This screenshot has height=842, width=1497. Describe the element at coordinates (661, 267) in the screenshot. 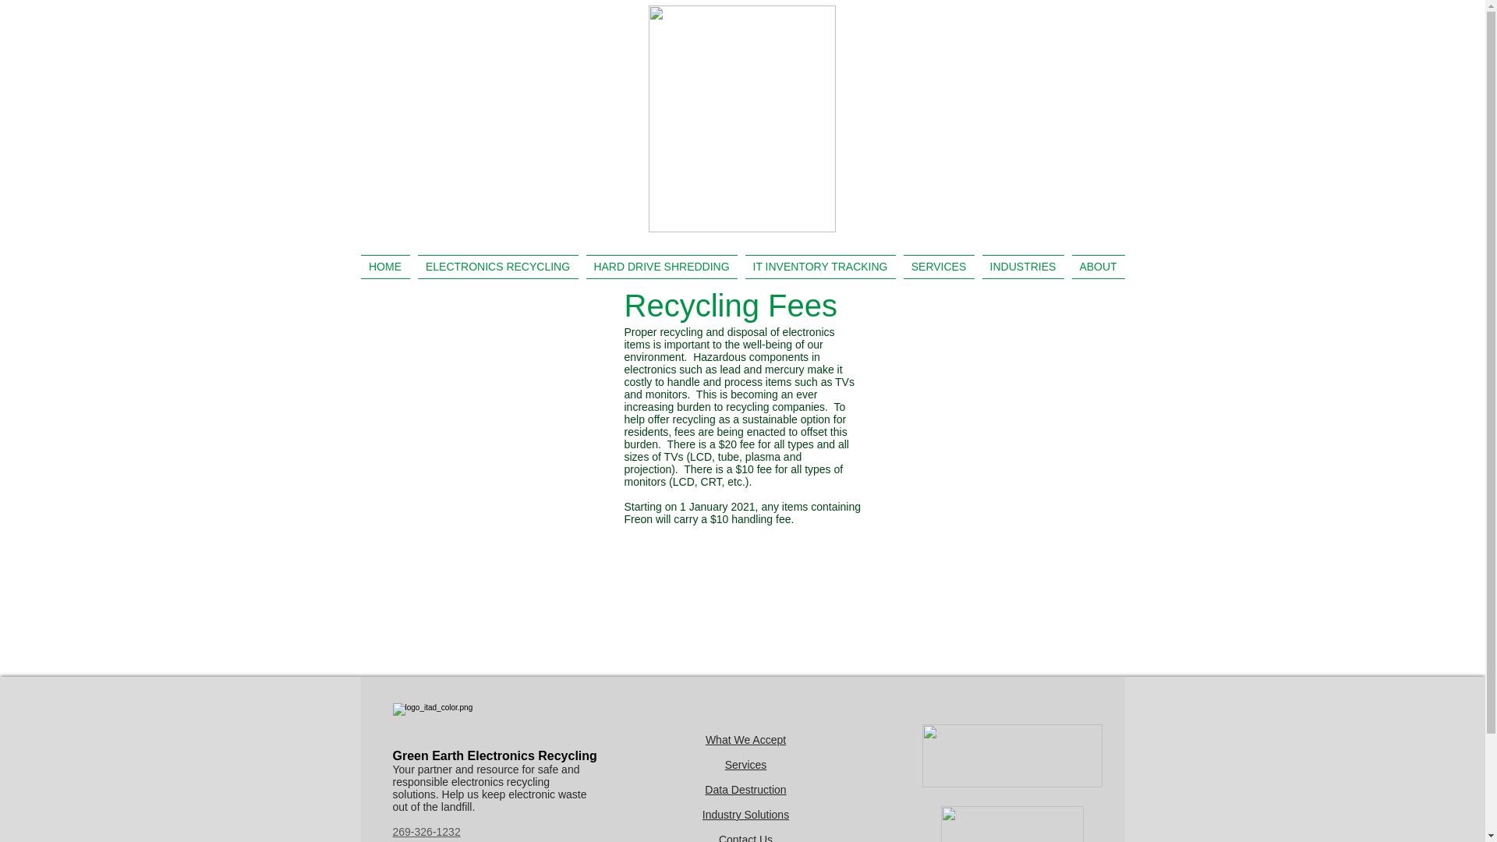

I see `HARD DRIVE SHREDDING` at that location.